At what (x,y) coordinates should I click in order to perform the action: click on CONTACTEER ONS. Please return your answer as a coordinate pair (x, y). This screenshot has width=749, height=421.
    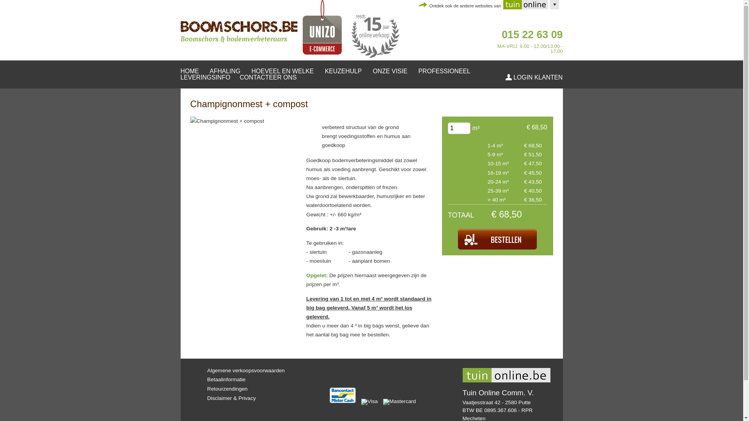
    Looking at the image, I should click on (268, 77).